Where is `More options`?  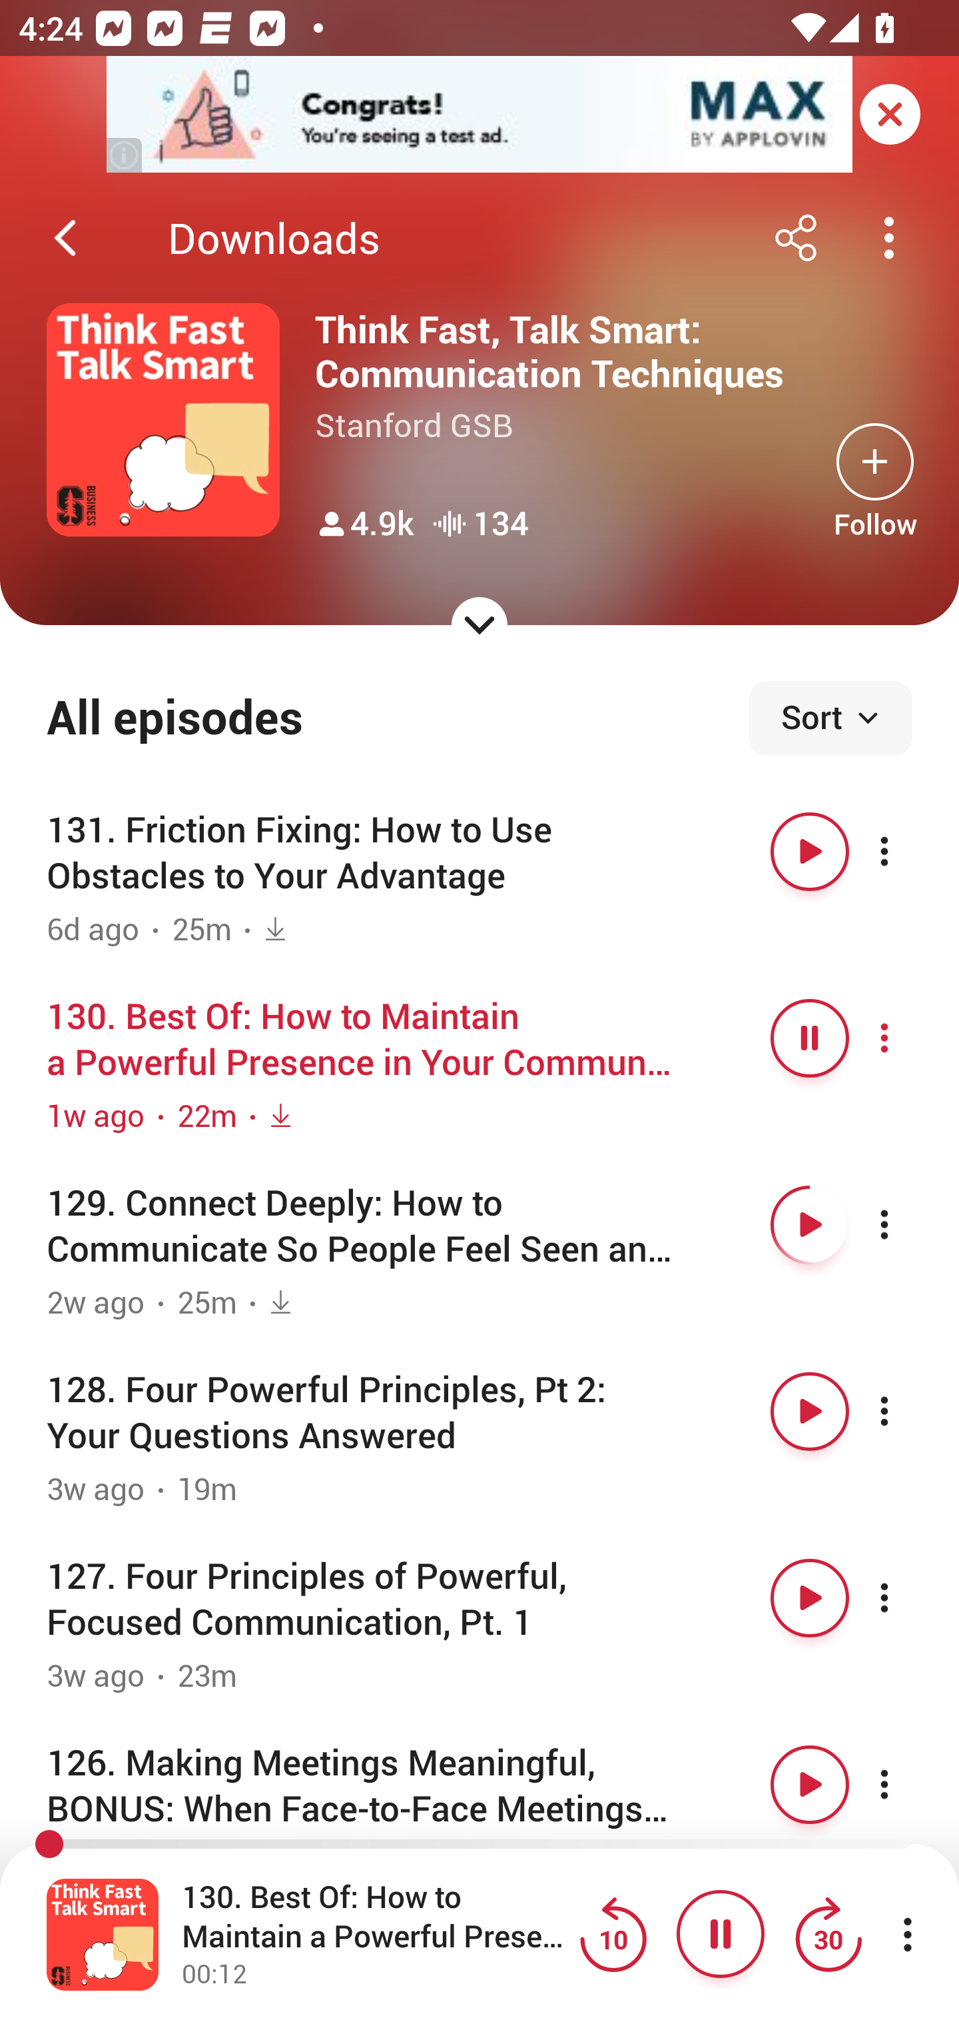 More options is located at coordinates (907, 1038).